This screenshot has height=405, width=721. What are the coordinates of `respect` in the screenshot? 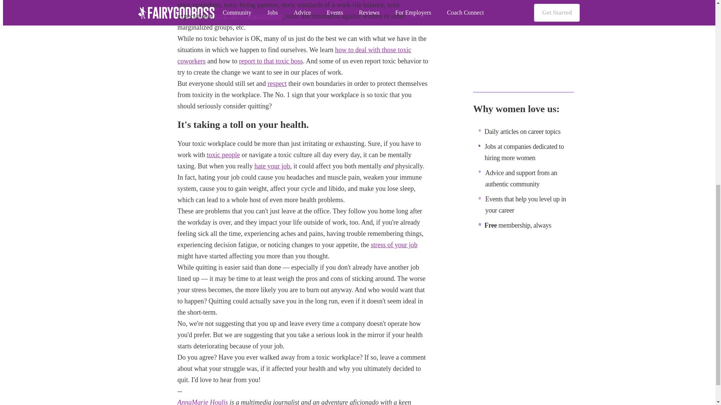 It's located at (277, 83).